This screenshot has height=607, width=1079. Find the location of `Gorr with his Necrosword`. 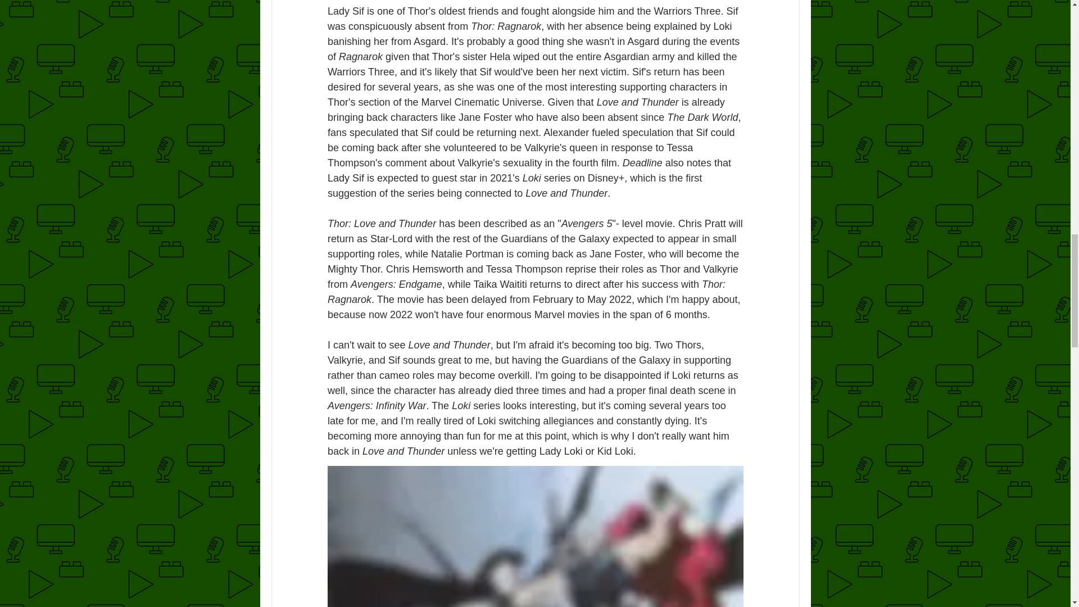

Gorr with his Necrosword is located at coordinates (535, 536).